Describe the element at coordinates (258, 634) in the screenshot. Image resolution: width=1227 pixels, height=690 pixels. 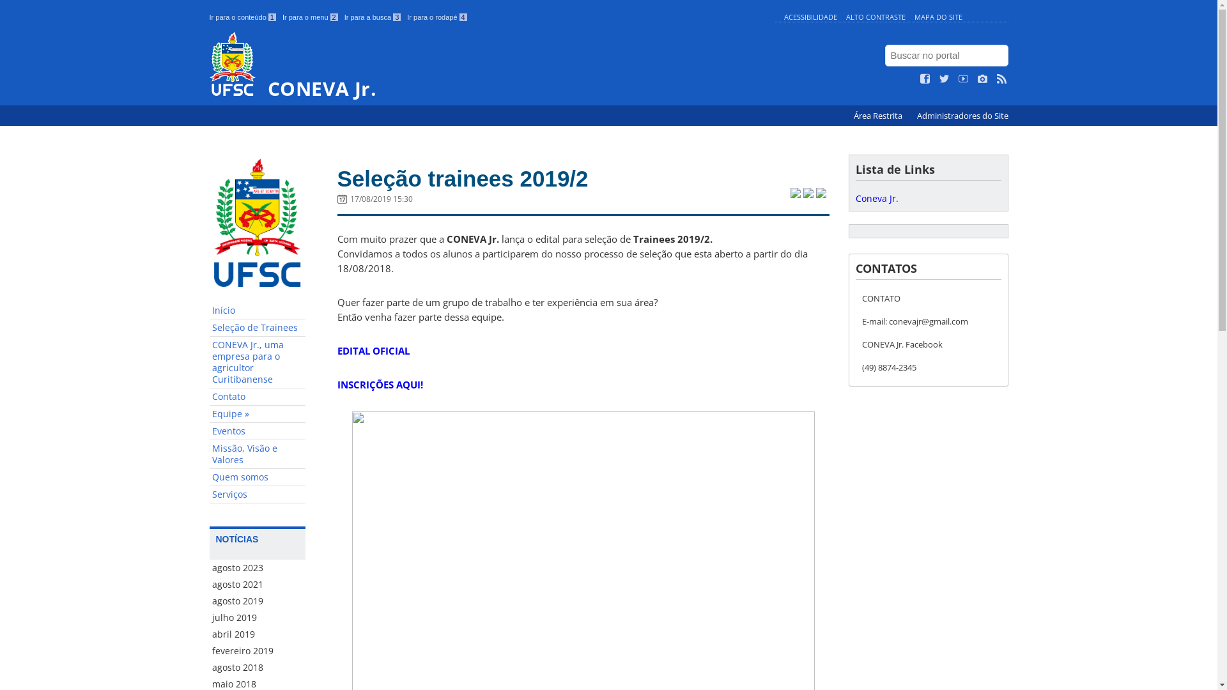
I see `abril 2019` at that location.